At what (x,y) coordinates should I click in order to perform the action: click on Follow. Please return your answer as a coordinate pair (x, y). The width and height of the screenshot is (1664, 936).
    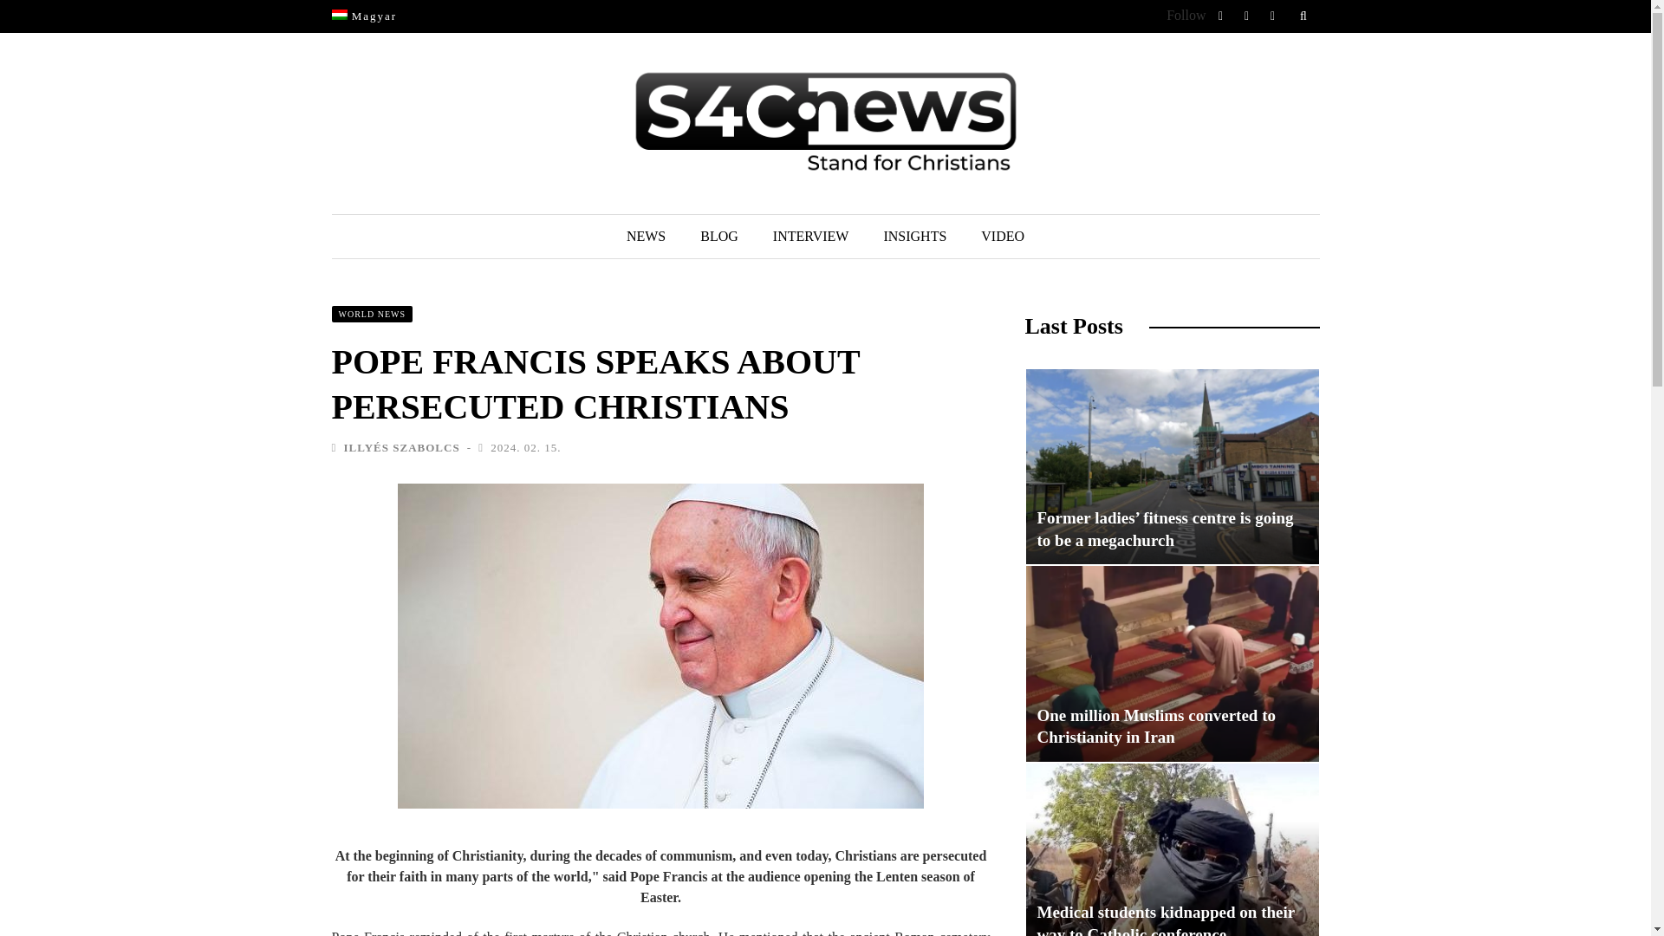
    Looking at the image, I should click on (1186, 14).